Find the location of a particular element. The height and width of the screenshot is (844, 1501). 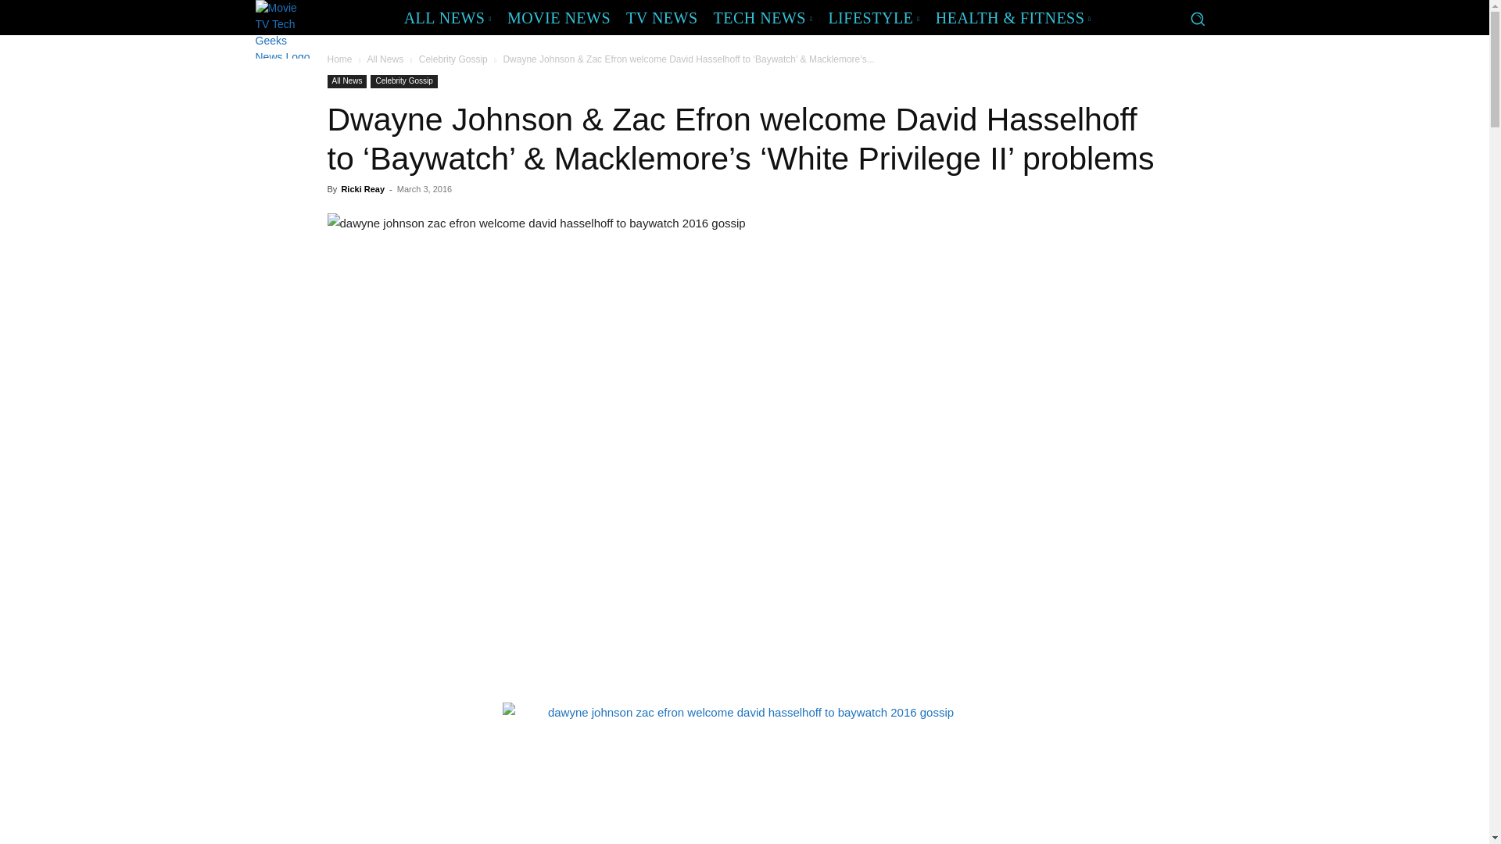

LIFESTYLE is located at coordinates (873, 17).